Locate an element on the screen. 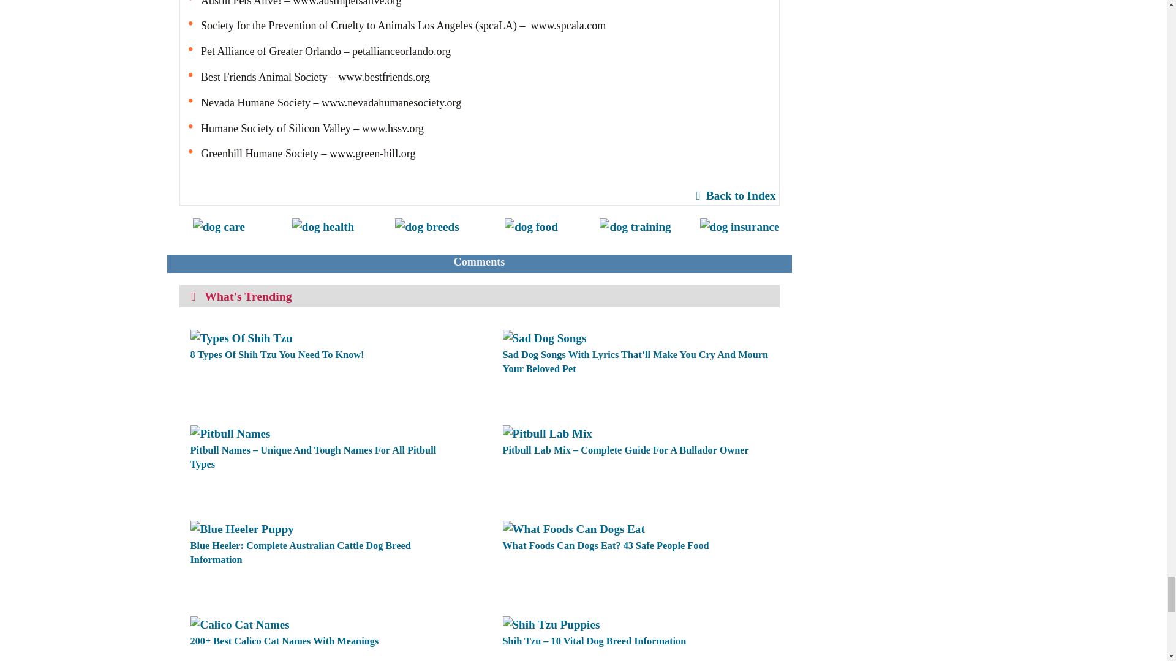 The width and height of the screenshot is (1176, 661). Dog Health is located at coordinates (322, 226).